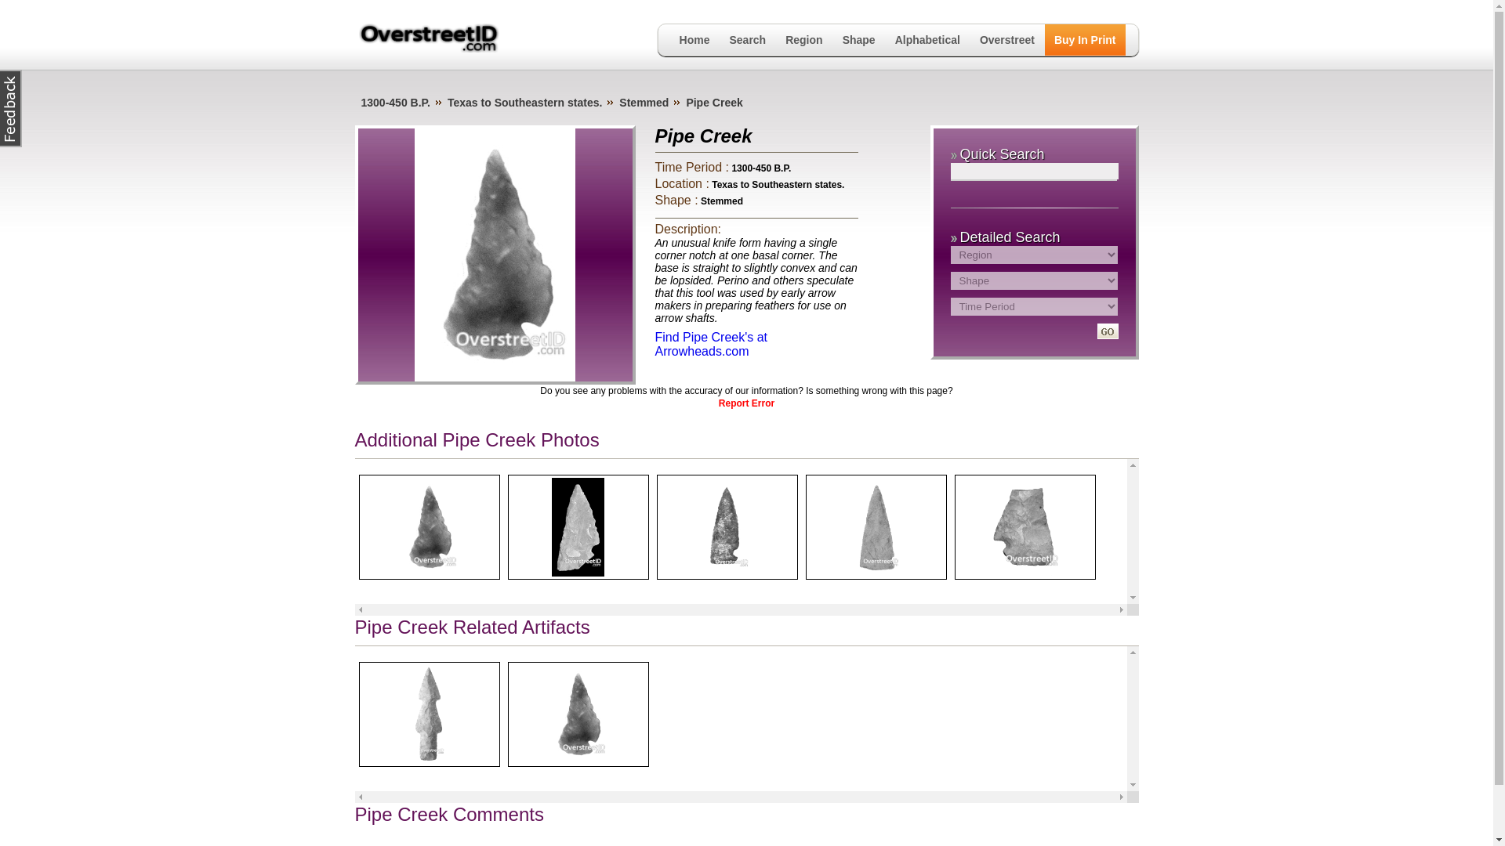 The width and height of the screenshot is (1505, 846). What do you see at coordinates (395, 102) in the screenshot?
I see `1300-450 B.P.` at bounding box center [395, 102].